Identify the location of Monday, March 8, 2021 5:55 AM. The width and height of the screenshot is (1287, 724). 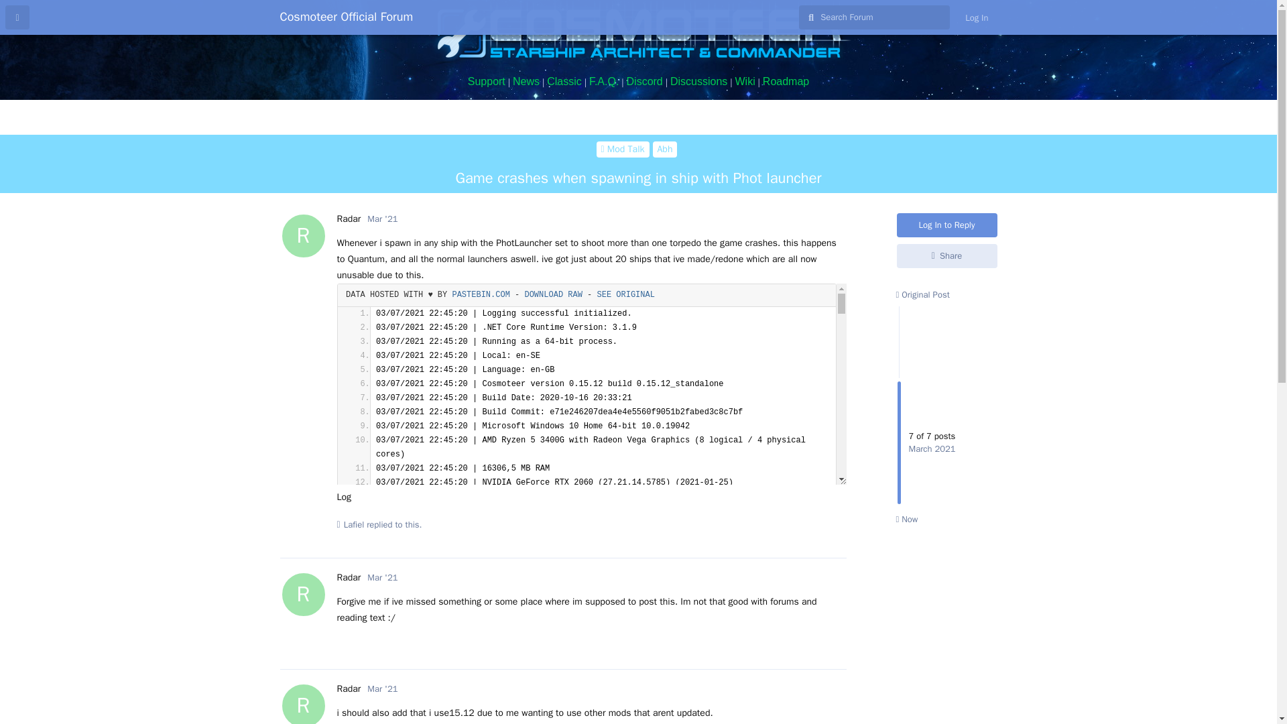
(947, 255).